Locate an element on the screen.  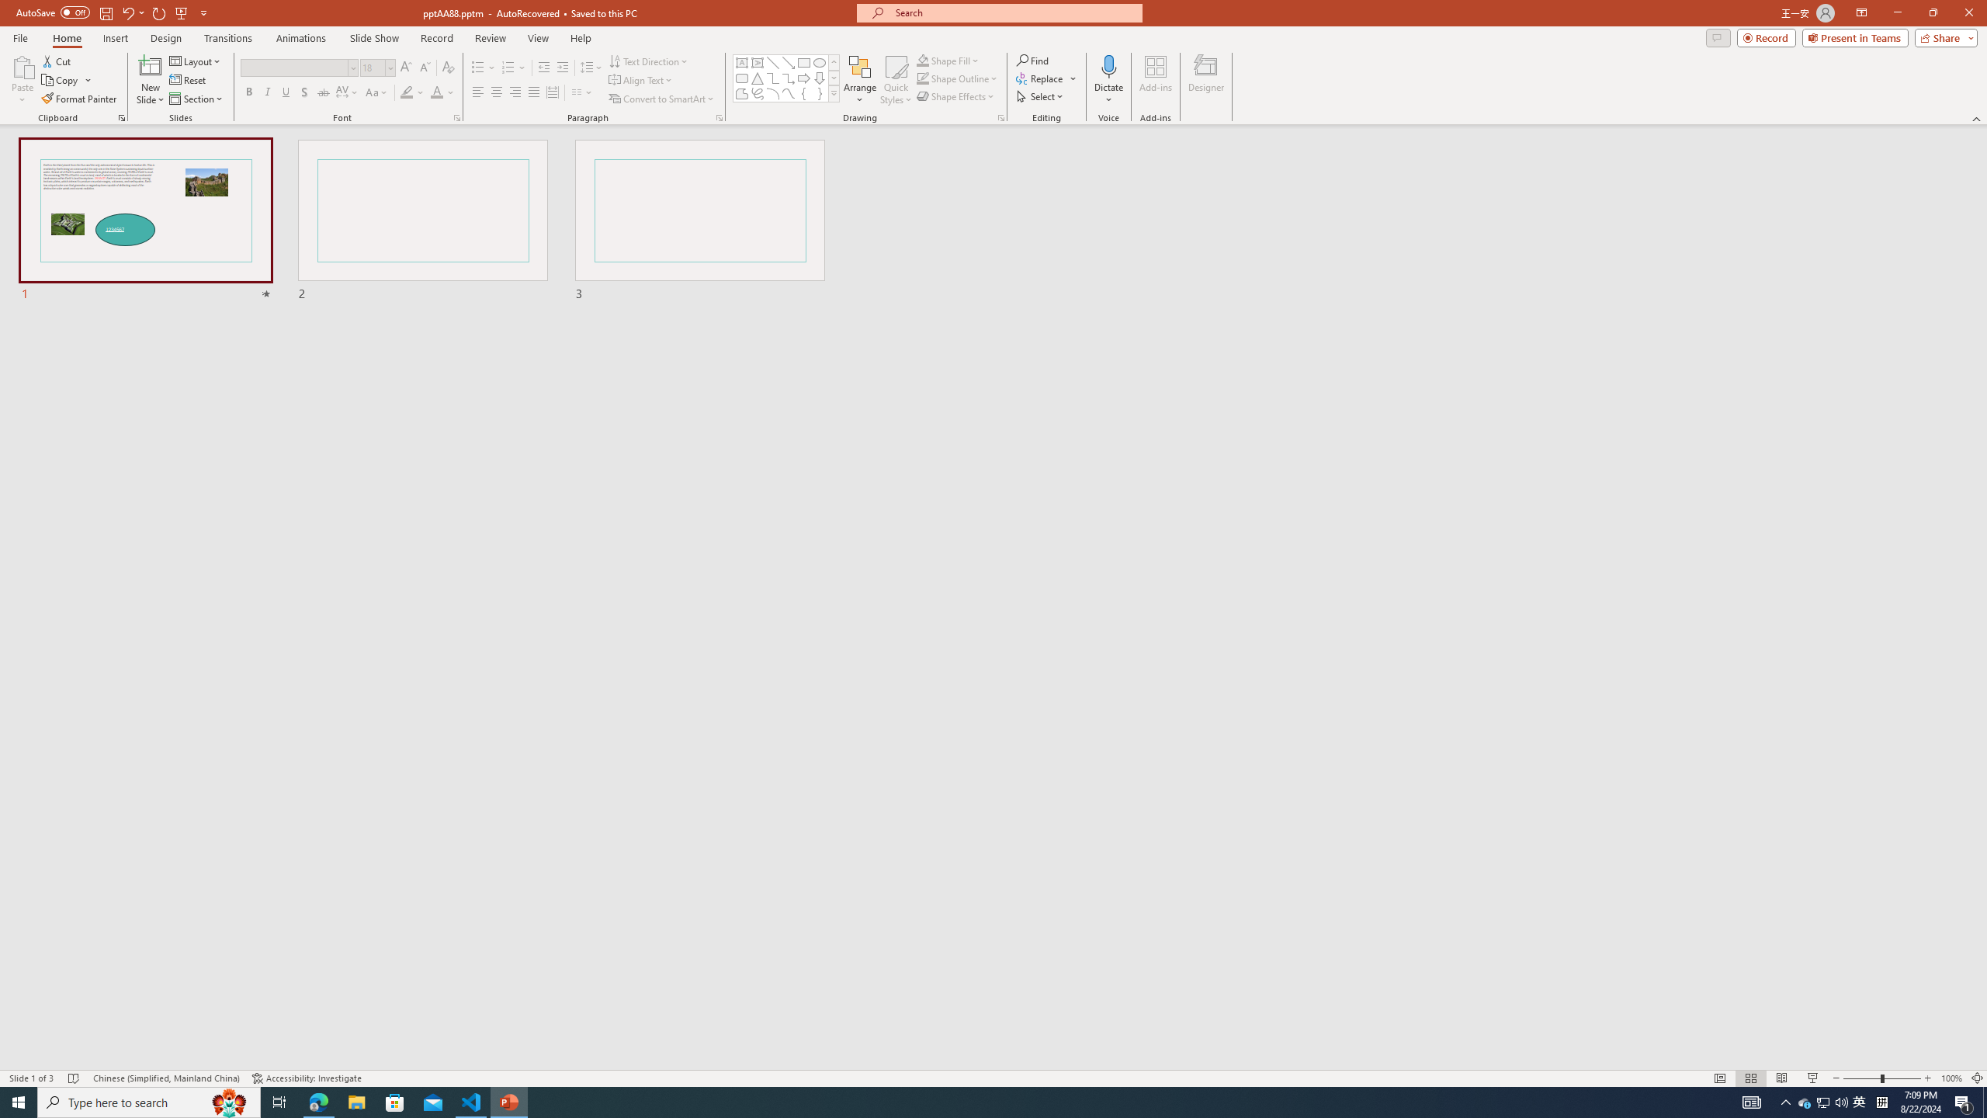
Decrease Indent is located at coordinates (544, 68).